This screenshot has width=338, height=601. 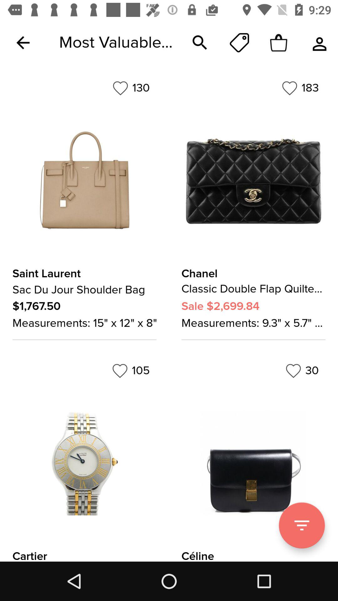 I want to click on select the icon to the left of the 183, so click(x=131, y=88).